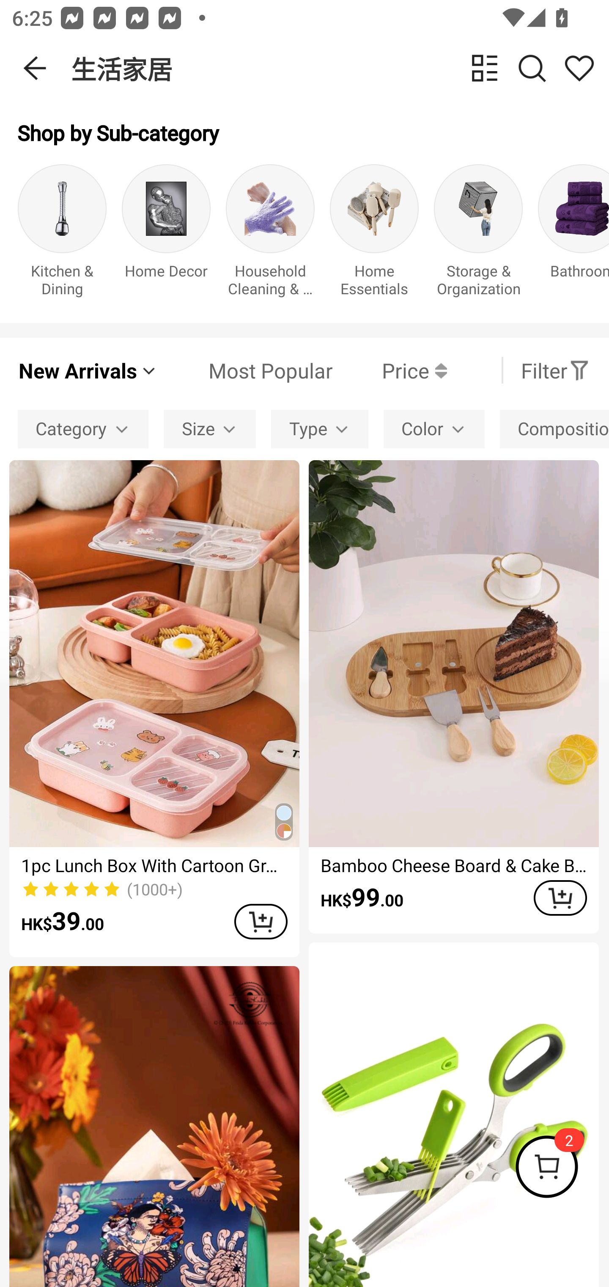 The width and height of the screenshot is (609, 1287). What do you see at coordinates (261, 921) in the screenshot?
I see `ADD TO CART` at bounding box center [261, 921].